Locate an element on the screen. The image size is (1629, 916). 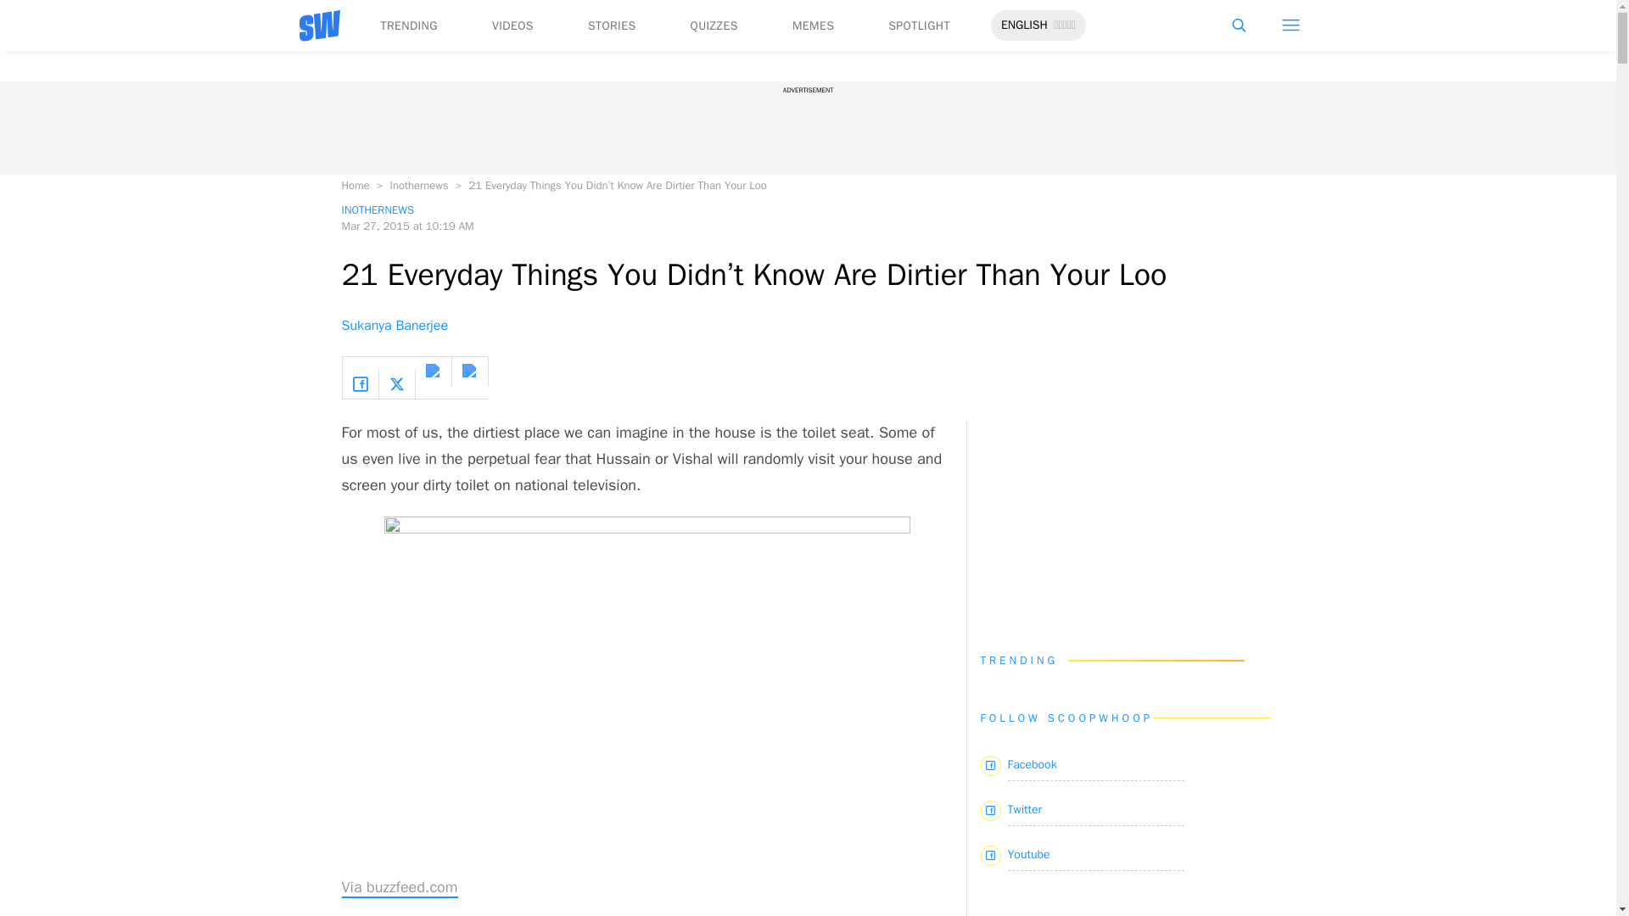
VIDEOS is located at coordinates (512, 25).